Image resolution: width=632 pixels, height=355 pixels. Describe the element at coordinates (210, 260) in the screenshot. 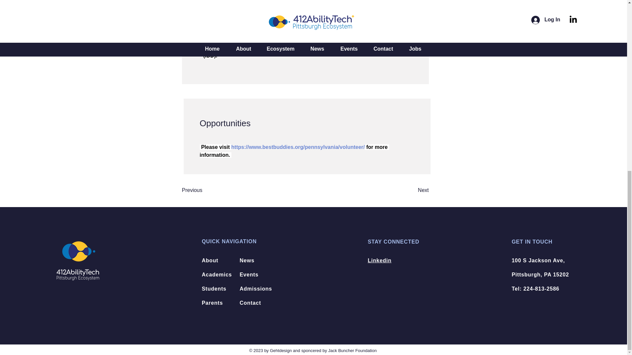

I see `About` at that location.